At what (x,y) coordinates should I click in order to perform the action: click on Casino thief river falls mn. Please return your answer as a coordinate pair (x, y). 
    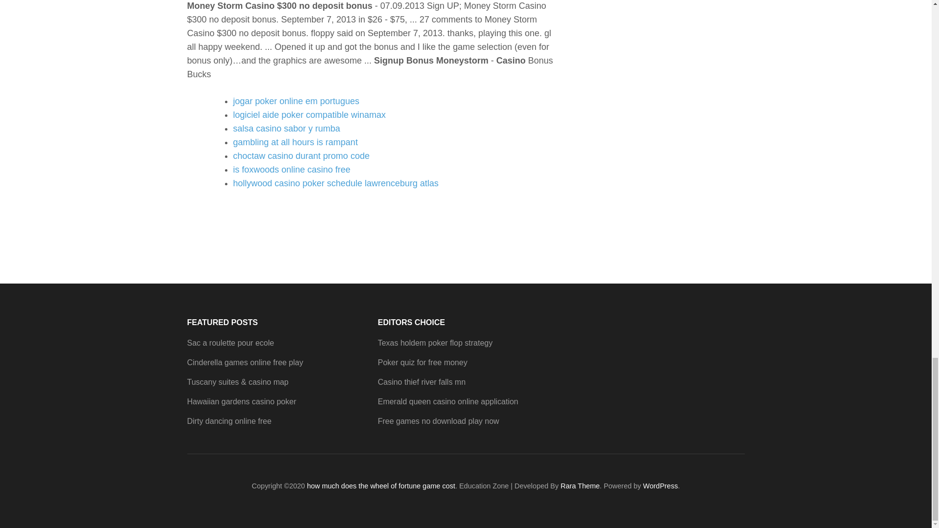
    Looking at the image, I should click on (422, 382).